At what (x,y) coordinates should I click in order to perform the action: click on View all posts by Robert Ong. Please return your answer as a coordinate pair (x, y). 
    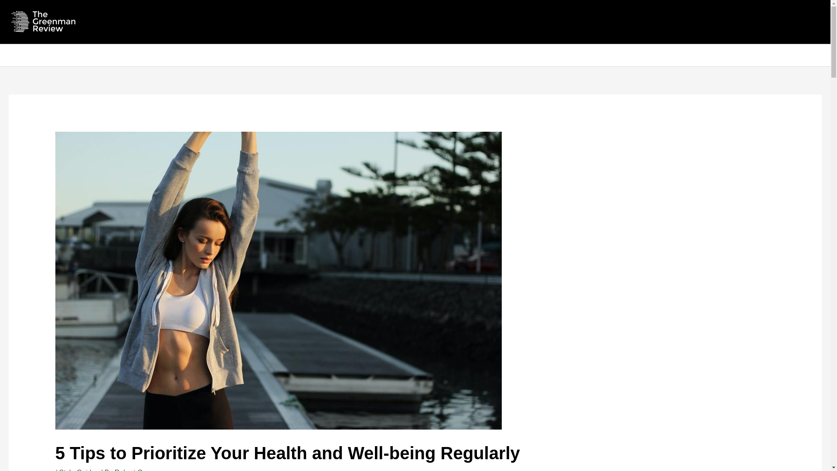
    Looking at the image, I should click on (133, 470).